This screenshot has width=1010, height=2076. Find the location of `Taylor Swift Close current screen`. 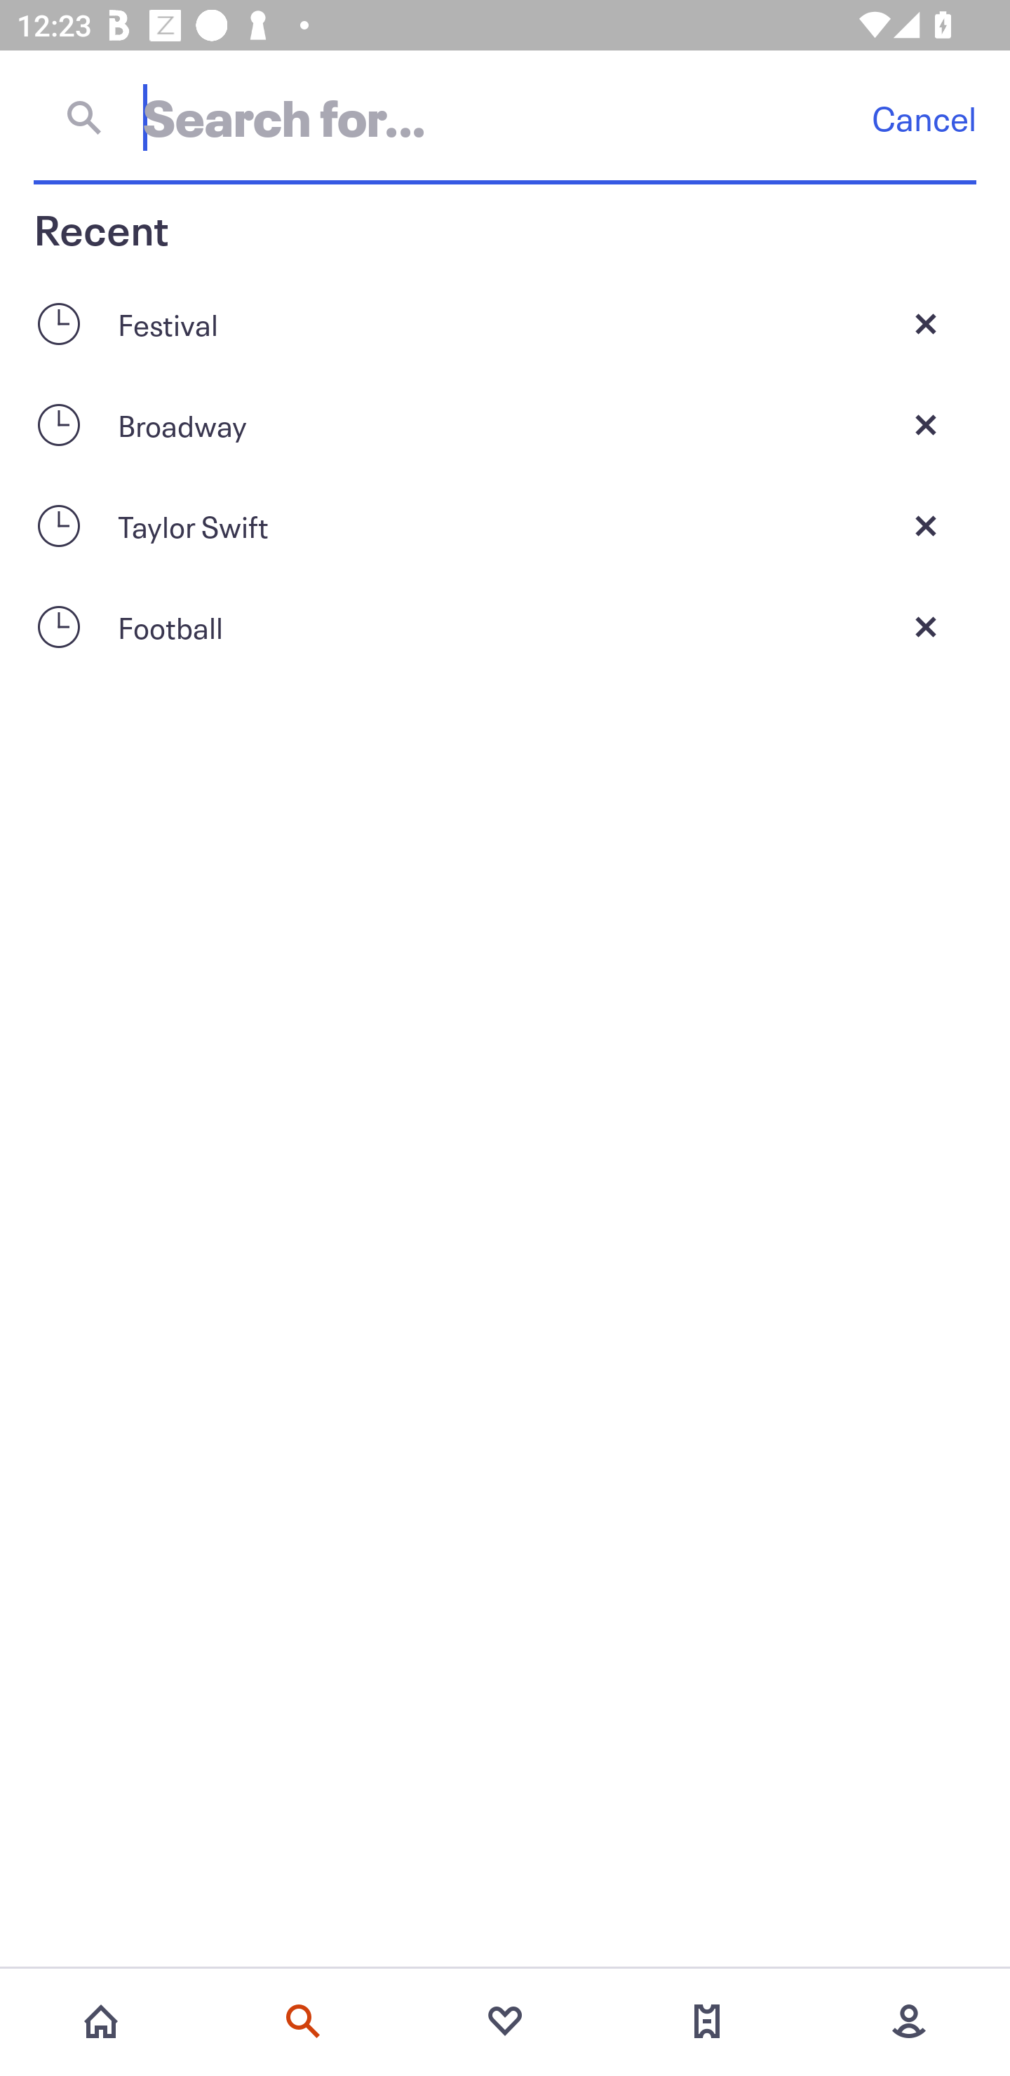

Taylor Swift Close current screen is located at coordinates (505, 526).